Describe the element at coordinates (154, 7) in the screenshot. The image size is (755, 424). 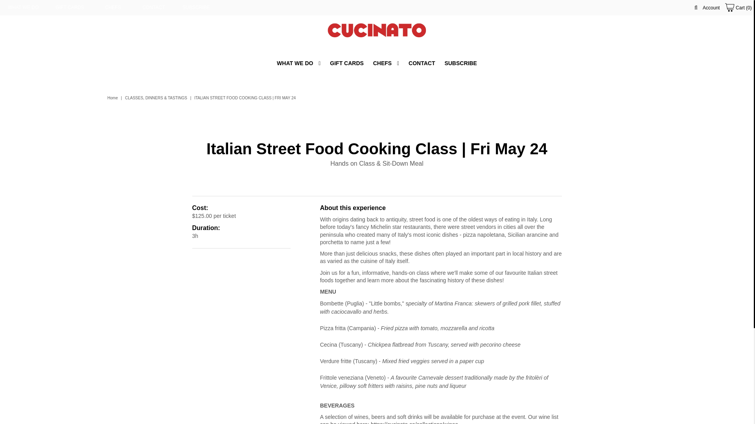
I see `CONTACT` at that location.